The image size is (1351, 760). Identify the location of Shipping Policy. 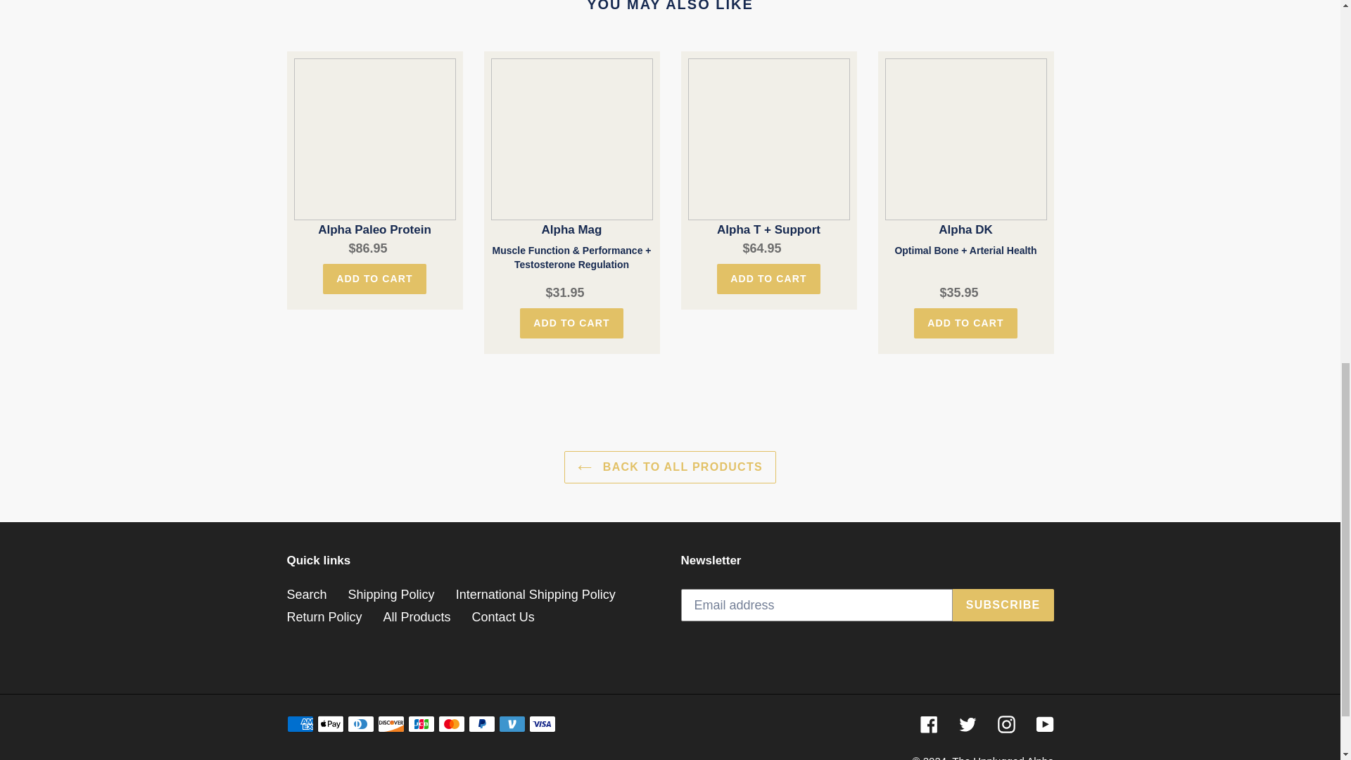
(391, 594).